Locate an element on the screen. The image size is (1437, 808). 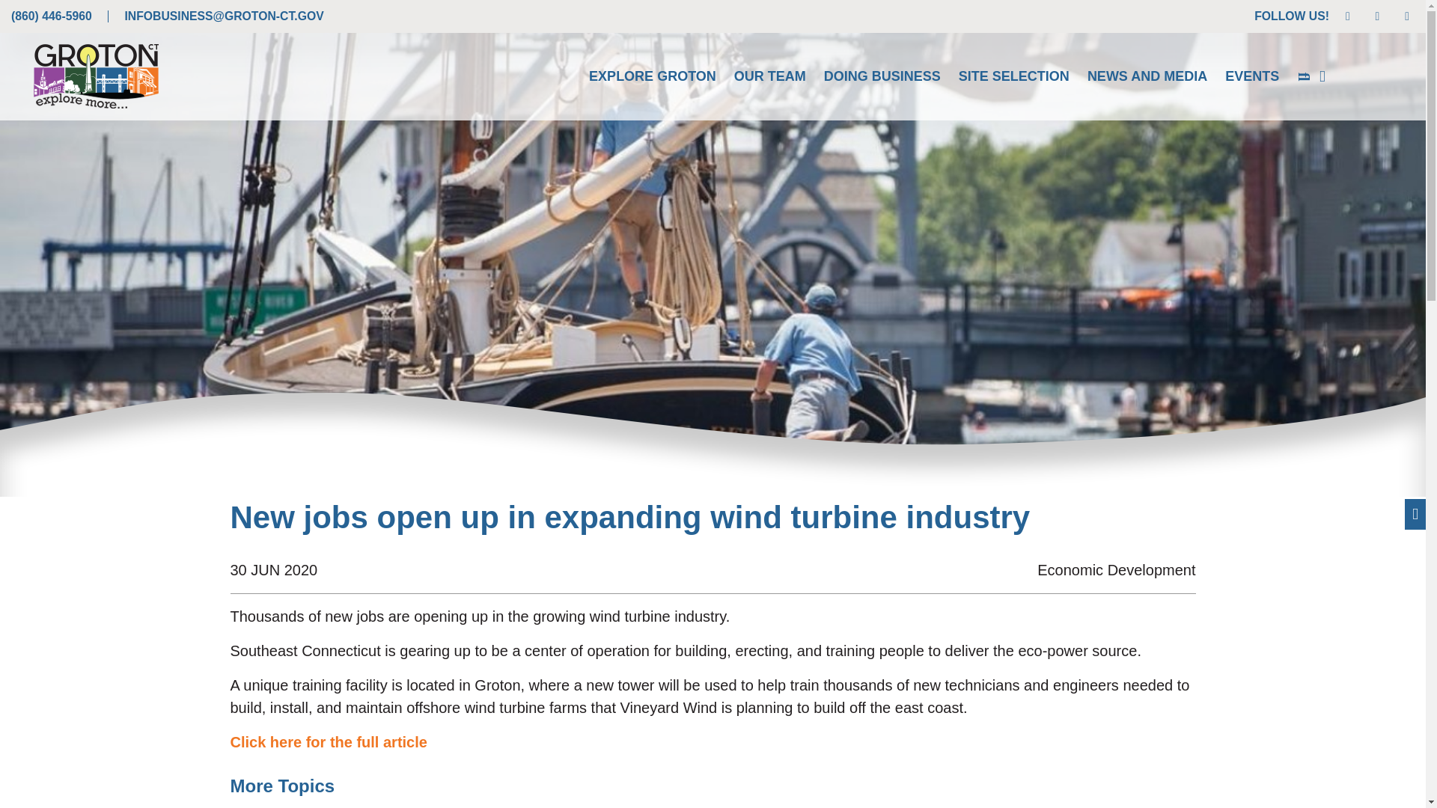
Facebook is located at coordinates (1407, 16).